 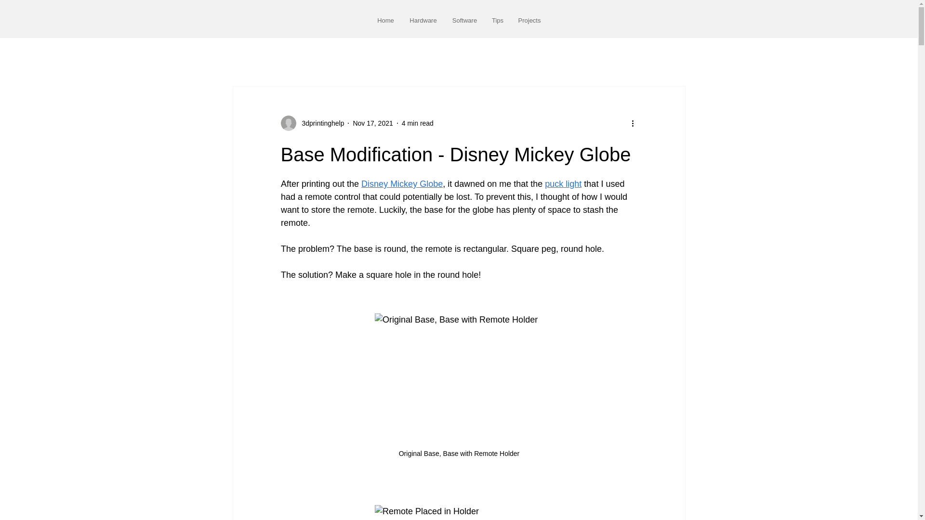 I want to click on 3dprintinghelp, so click(x=320, y=123).